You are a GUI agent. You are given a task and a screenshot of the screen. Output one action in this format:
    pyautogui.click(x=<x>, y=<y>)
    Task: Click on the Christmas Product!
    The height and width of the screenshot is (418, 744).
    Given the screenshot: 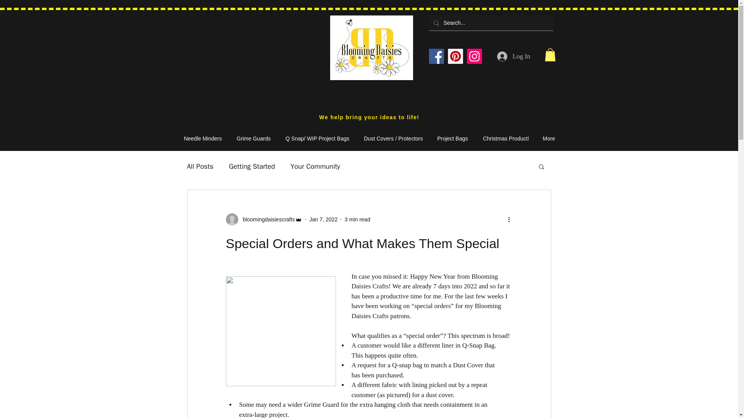 What is the action you would take?
    pyautogui.click(x=502, y=139)
    